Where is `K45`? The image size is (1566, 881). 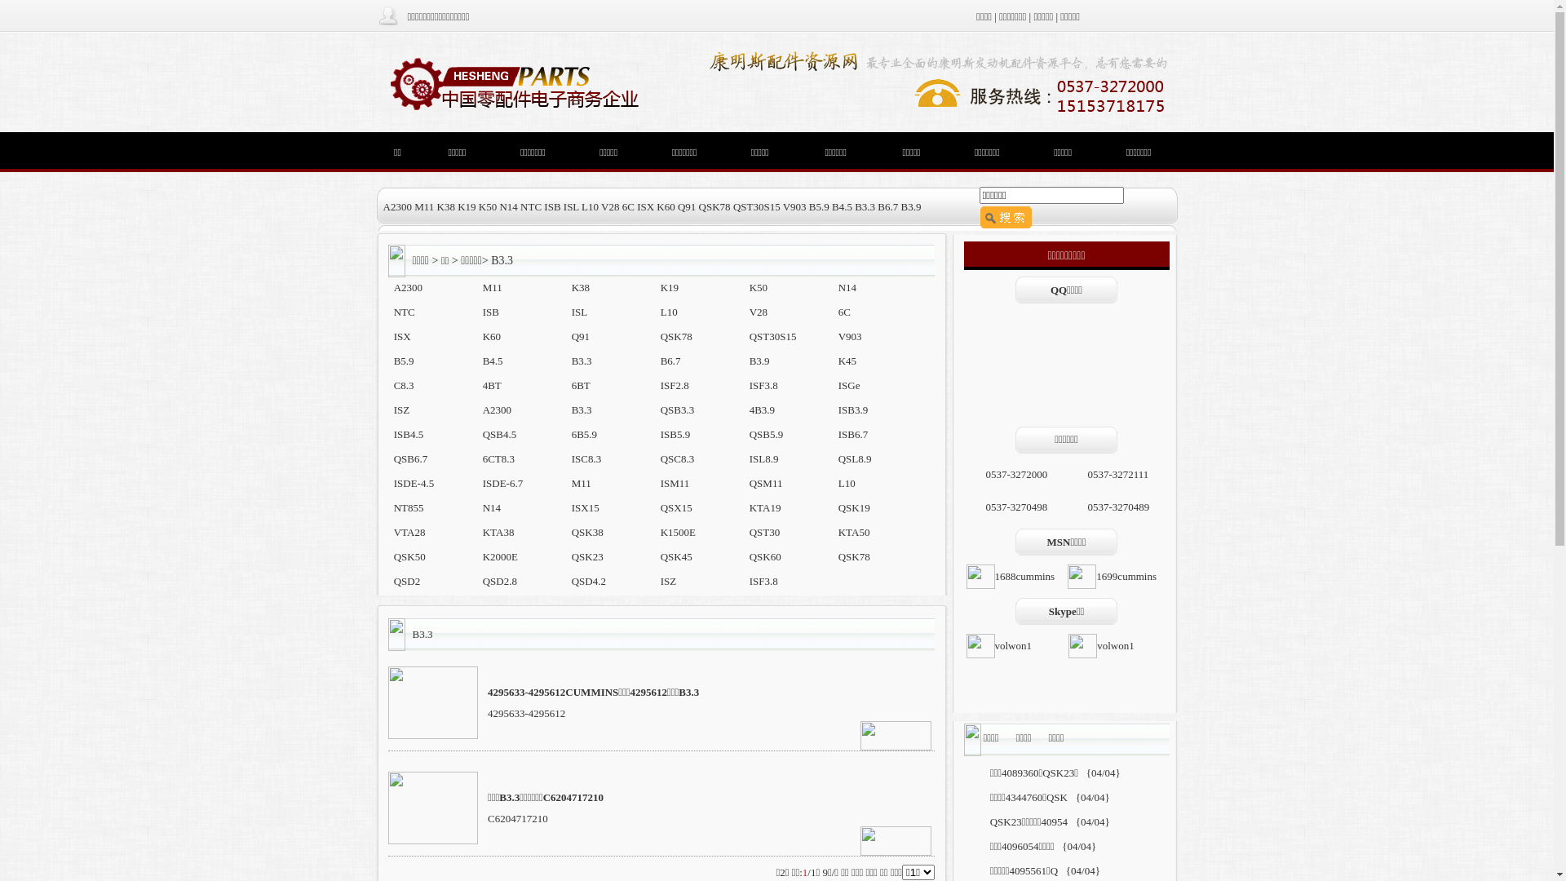 K45 is located at coordinates (847, 361).